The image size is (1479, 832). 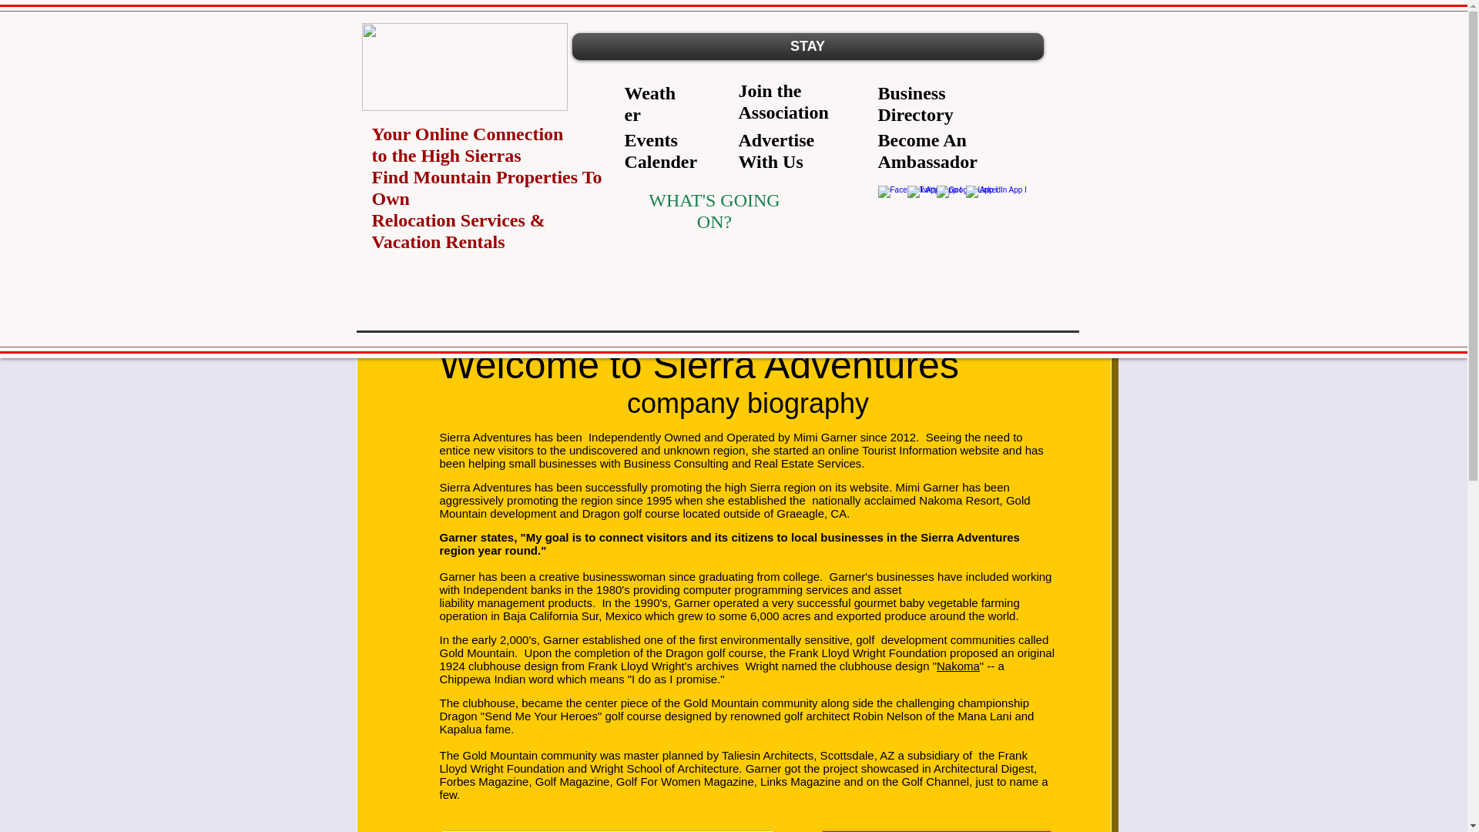 What do you see at coordinates (807, 46) in the screenshot?
I see `STAY` at bounding box center [807, 46].